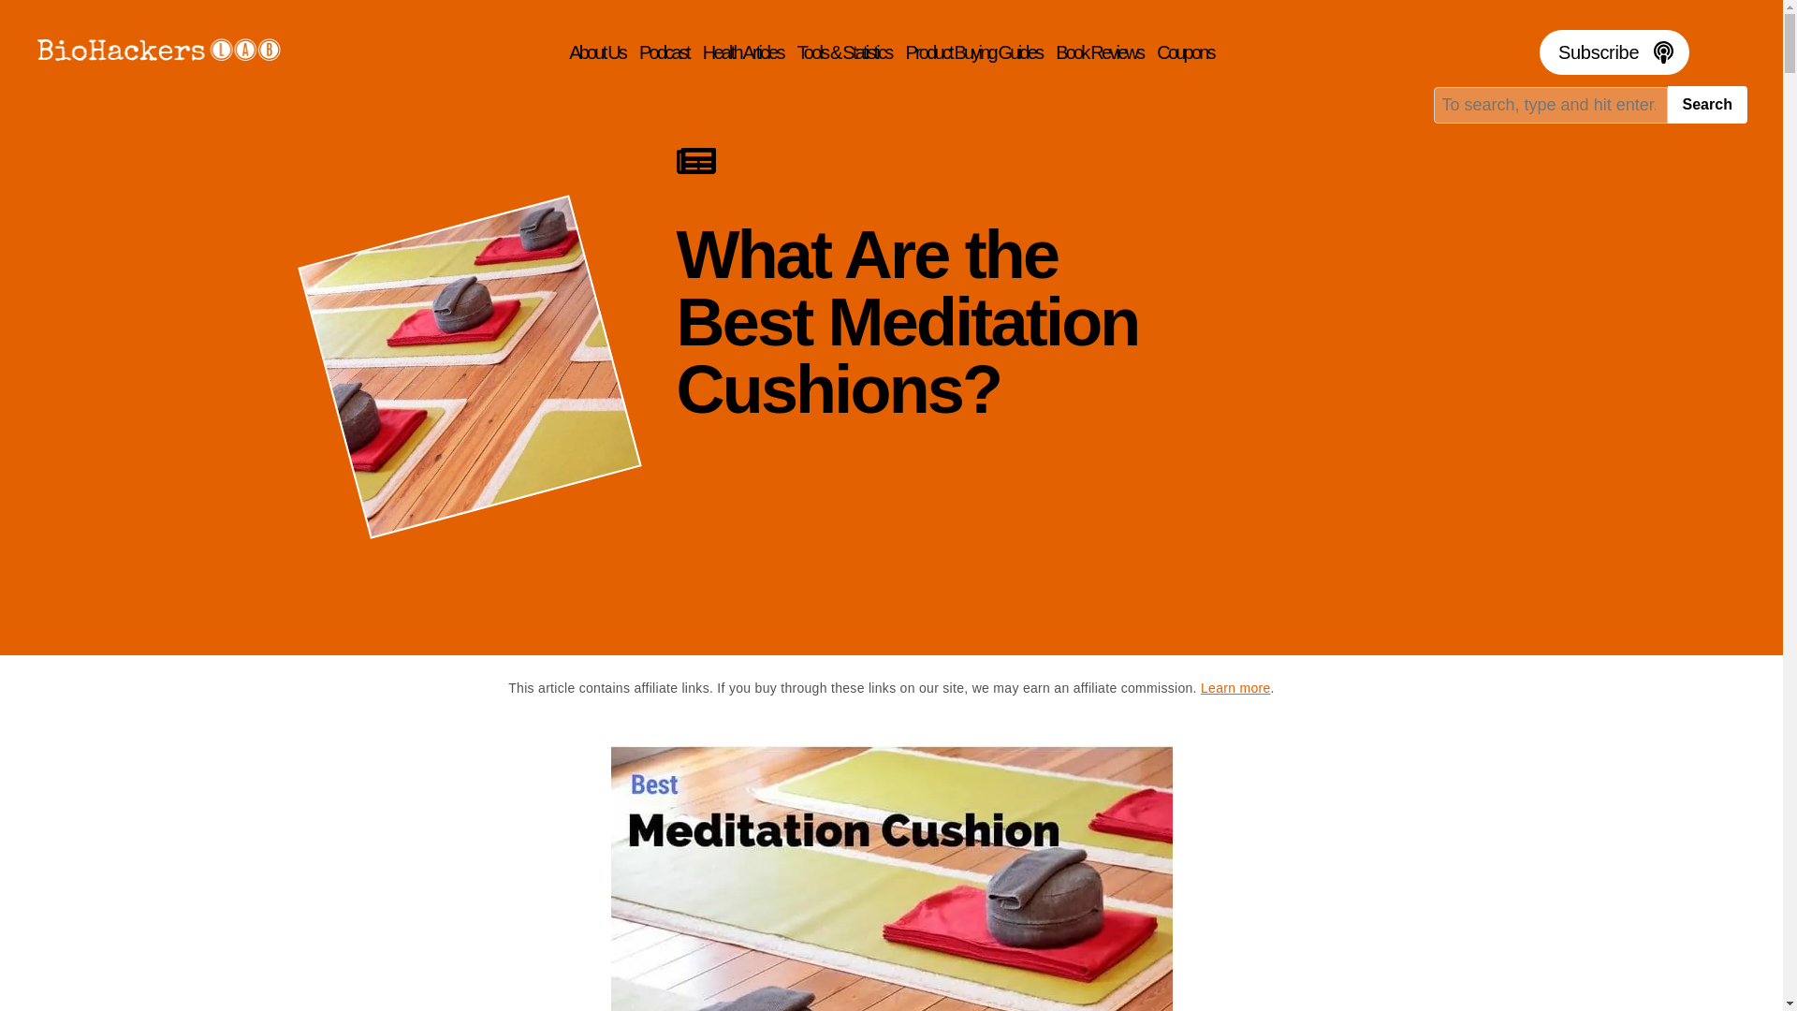  What do you see at coordinates (743, 52) in the screenshot?
I see `Health Articles` at bounding box center [743, 52].